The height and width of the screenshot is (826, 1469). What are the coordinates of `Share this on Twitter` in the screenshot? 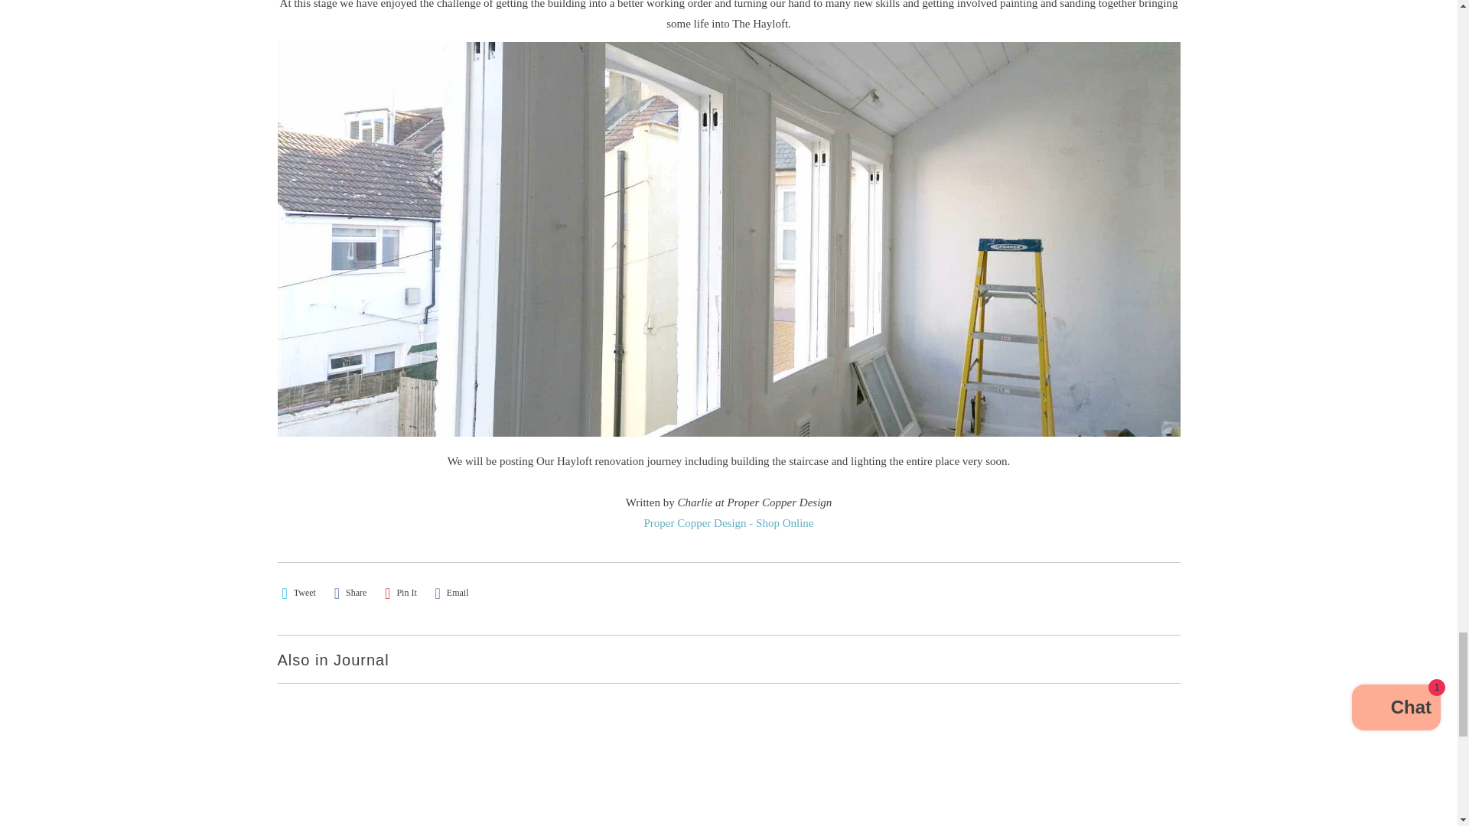 It's located at (298, 593).